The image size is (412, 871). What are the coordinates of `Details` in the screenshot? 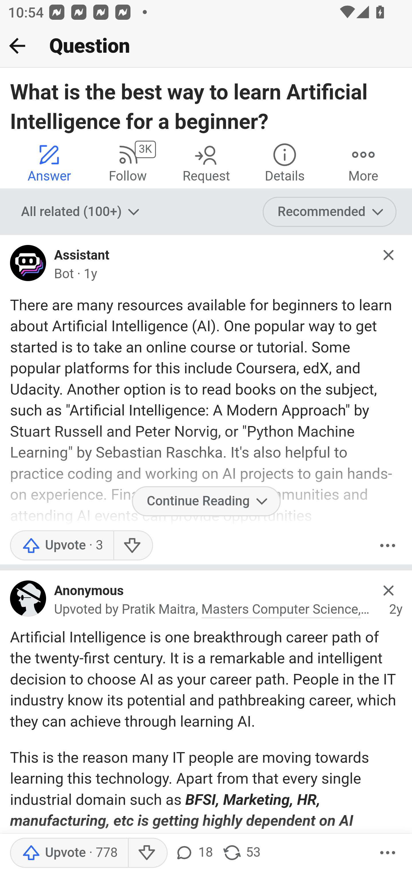 It's located at (285, 162).